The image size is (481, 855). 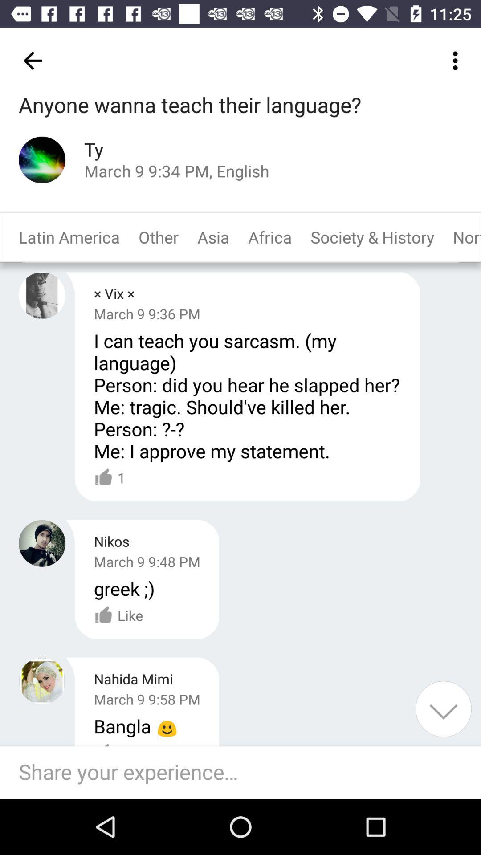 What do you see at coordinates (458, 61) in the screenshot?
I see `click on more icon options` at bounding box center [458, 61].